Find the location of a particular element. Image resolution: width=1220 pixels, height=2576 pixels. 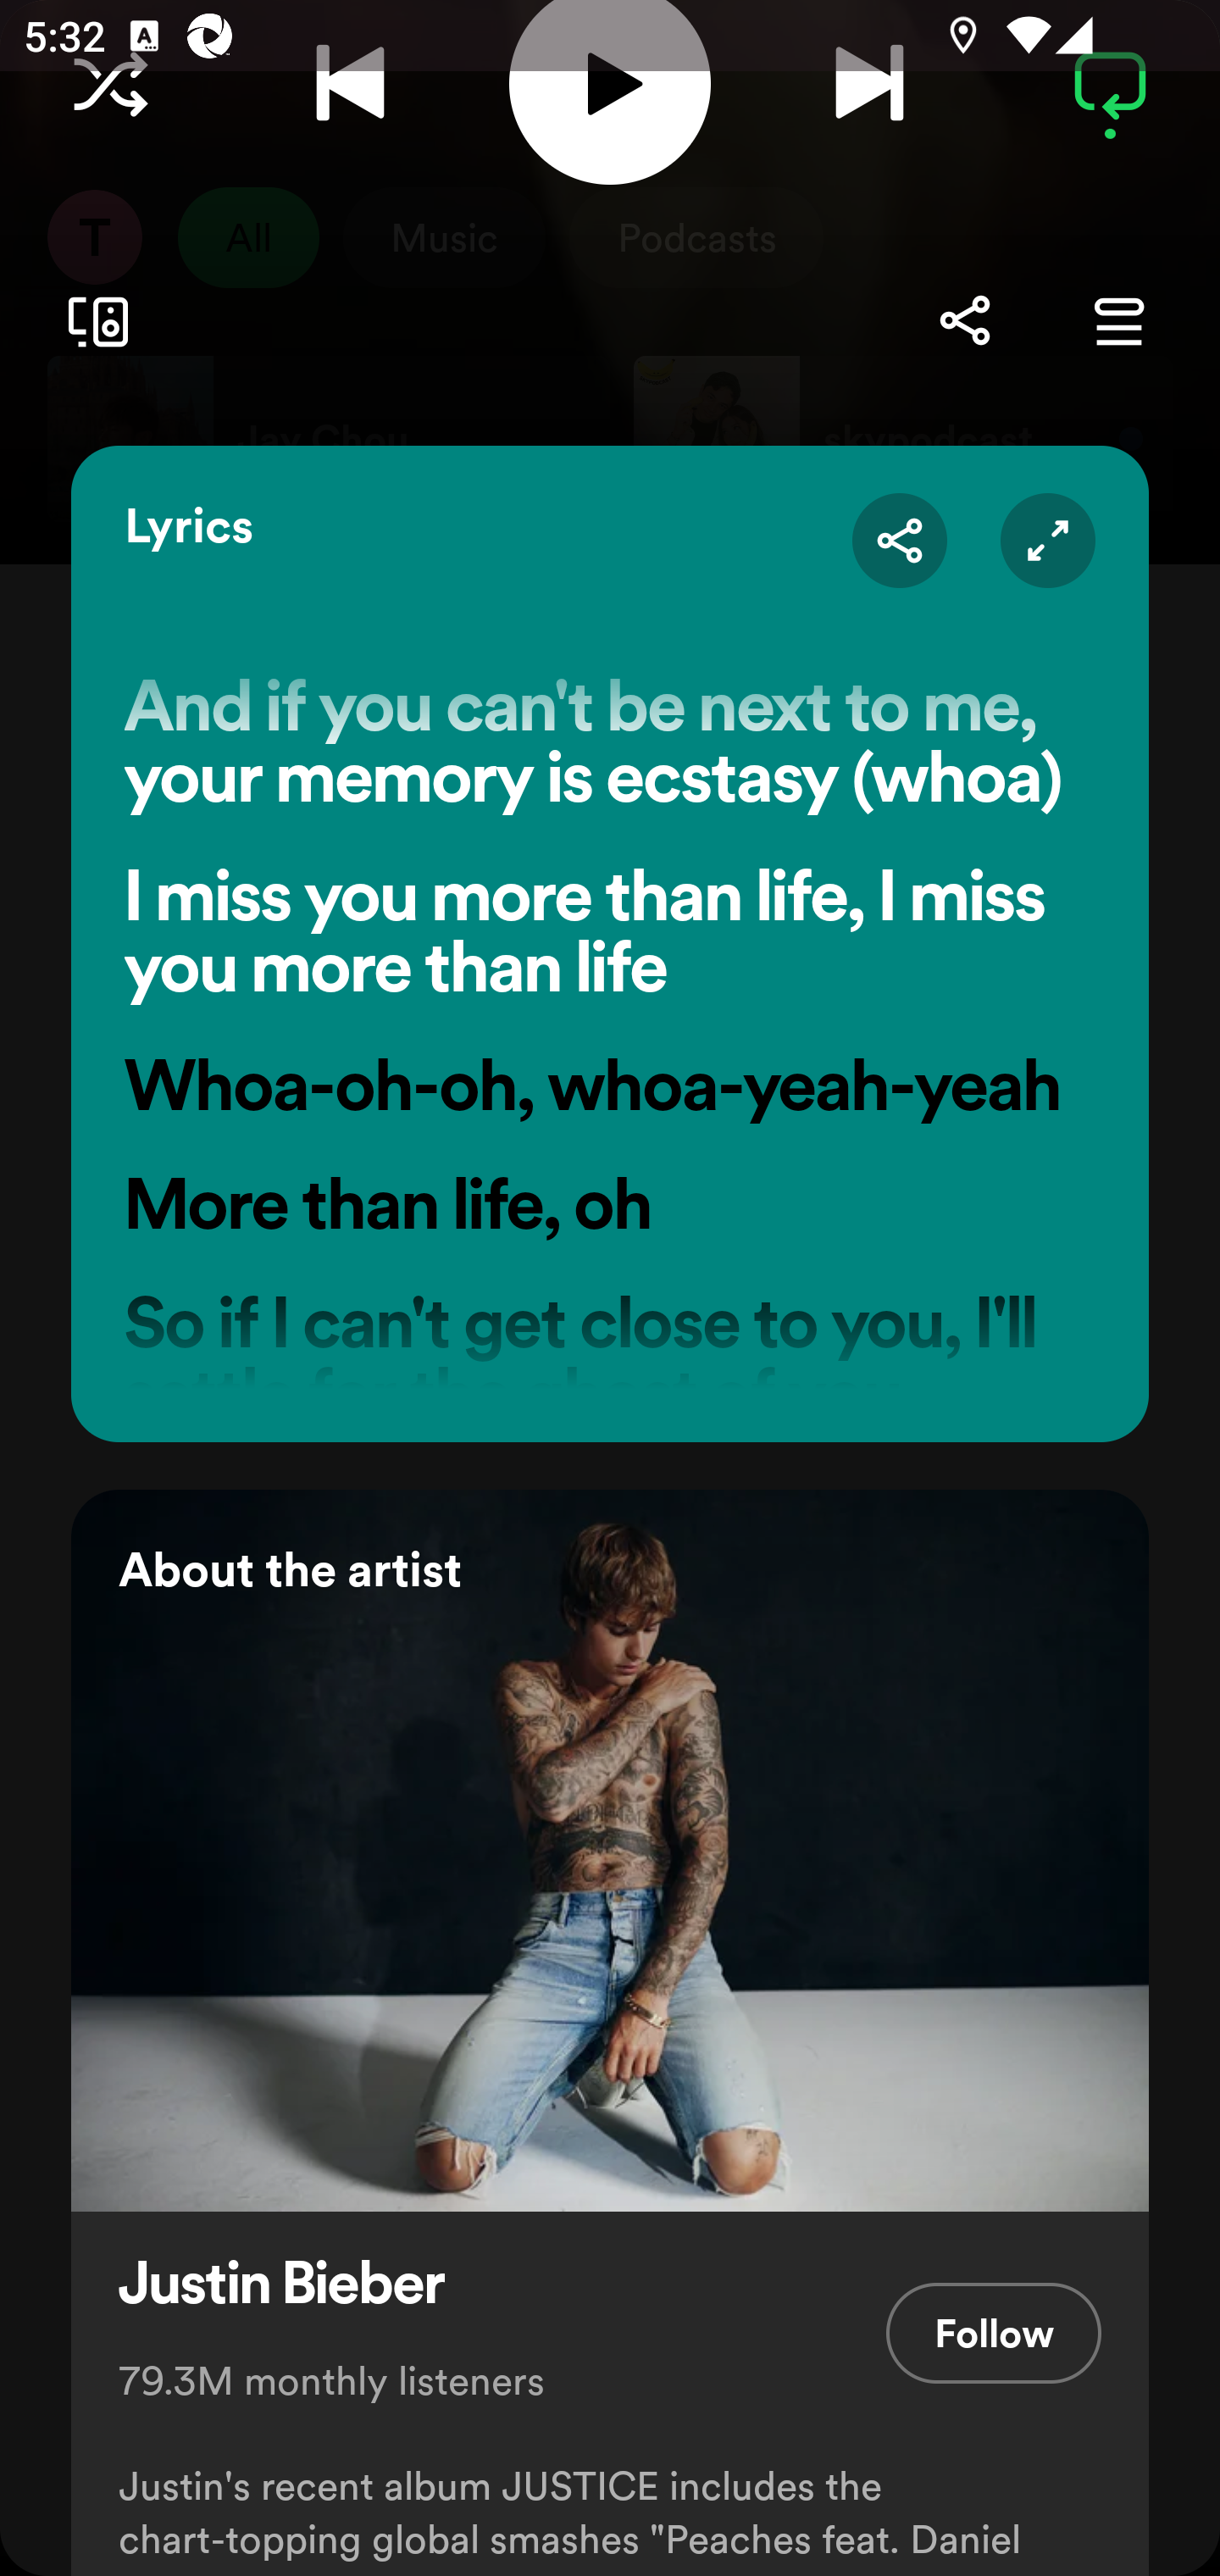

Share is located at coordinates (900, 539).